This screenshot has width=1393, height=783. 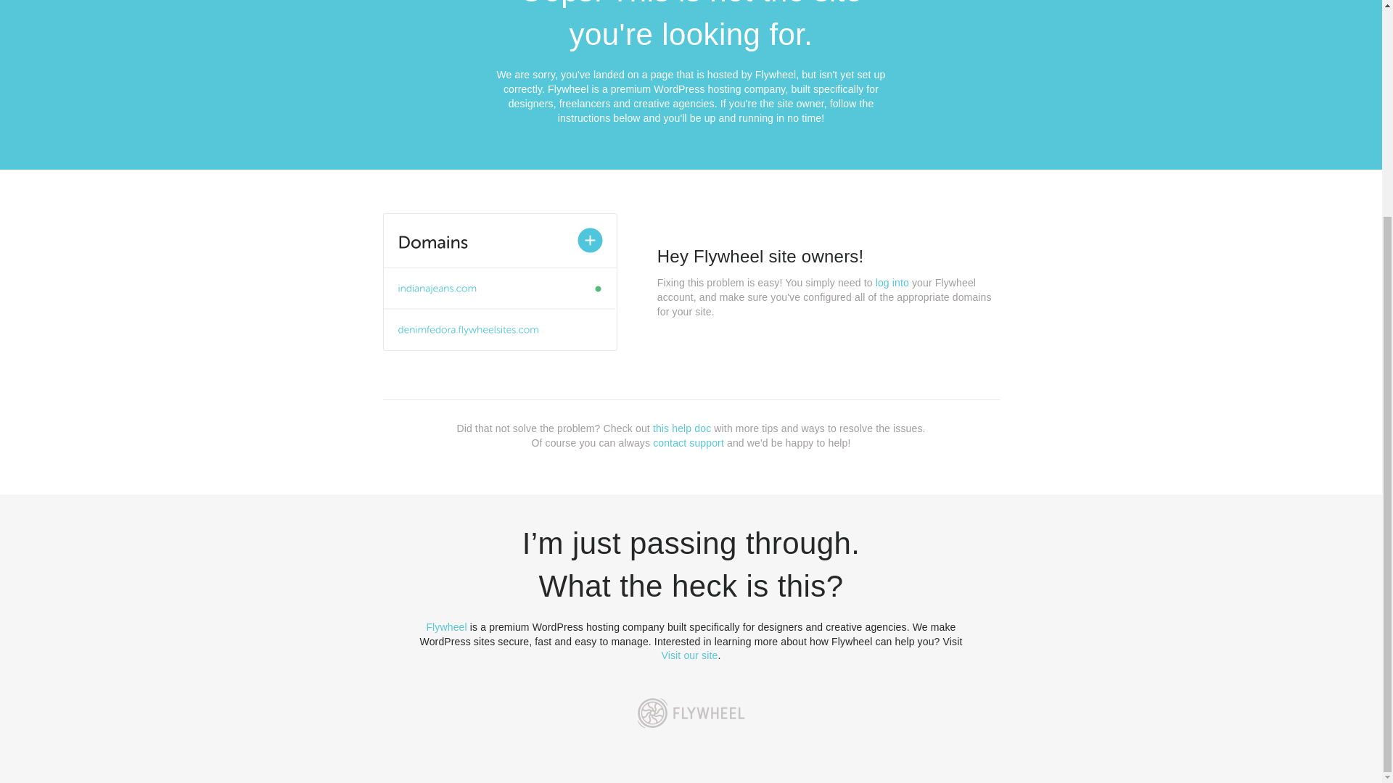 I want to click on Visit our site, so click(x=690, y=655).